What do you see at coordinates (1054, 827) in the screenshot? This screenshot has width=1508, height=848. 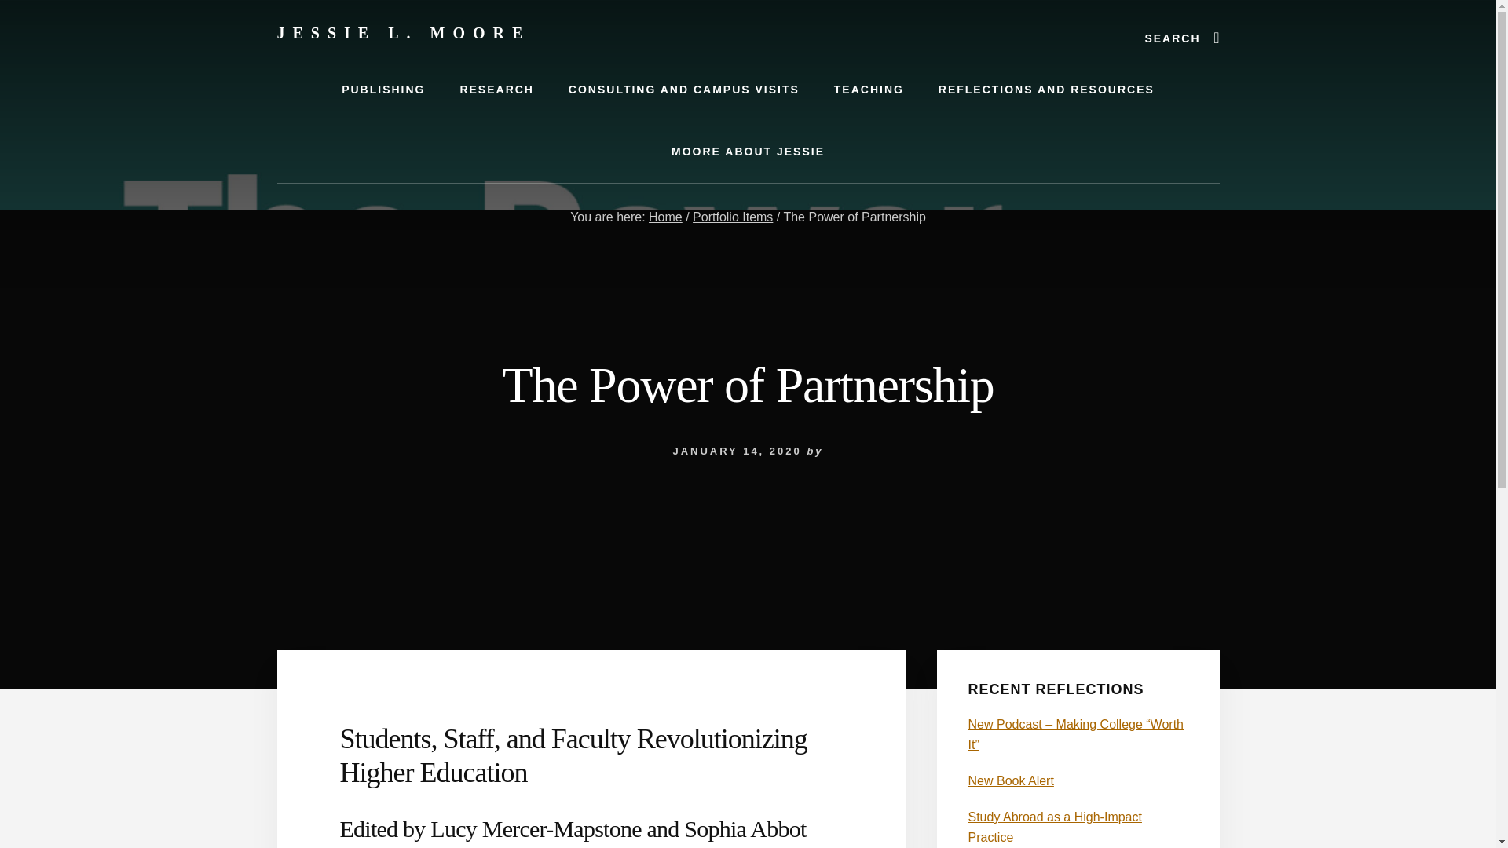 I see `Study Abroad as a High-Impact Practice` at bounding box center [1054, 827].